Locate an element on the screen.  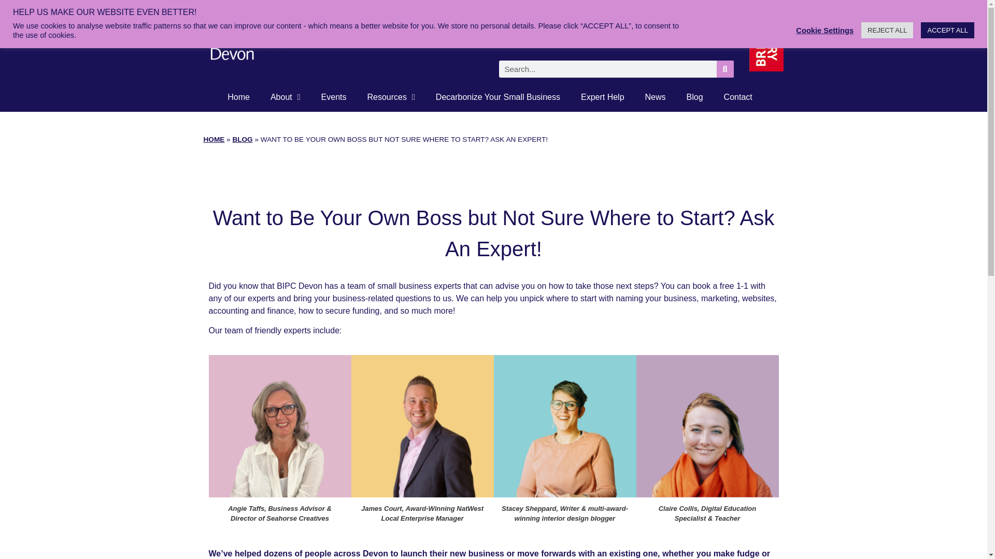
Blog is located at coordinates (694, 97).